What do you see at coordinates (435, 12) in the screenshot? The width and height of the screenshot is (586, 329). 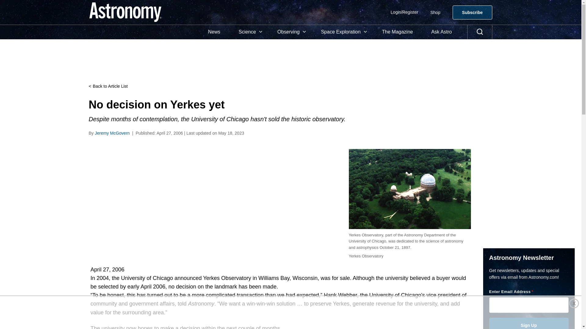 I see `Shop` at bounding box center [435, 12].